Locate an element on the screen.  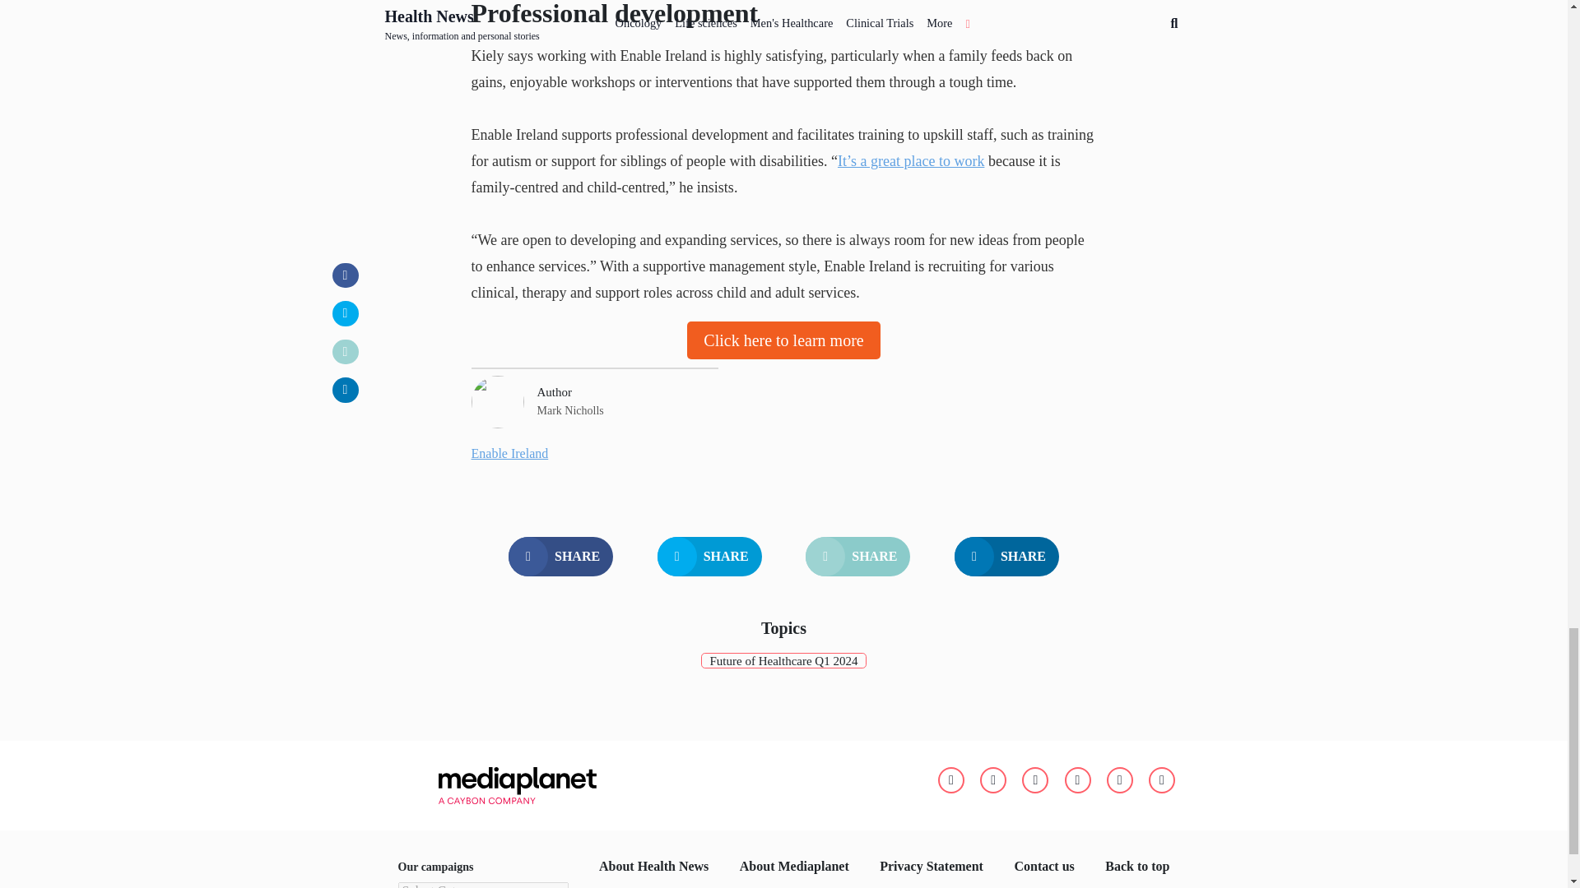
SHARE is located at coordinates (560, 556).